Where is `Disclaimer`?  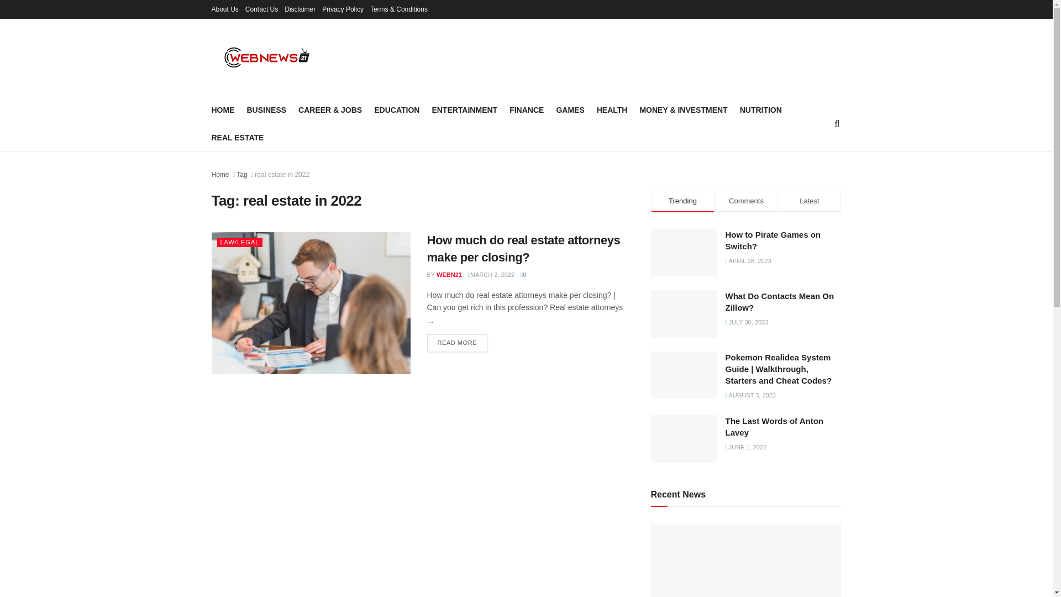 Disclaimer is located at coordinates (300, 9).